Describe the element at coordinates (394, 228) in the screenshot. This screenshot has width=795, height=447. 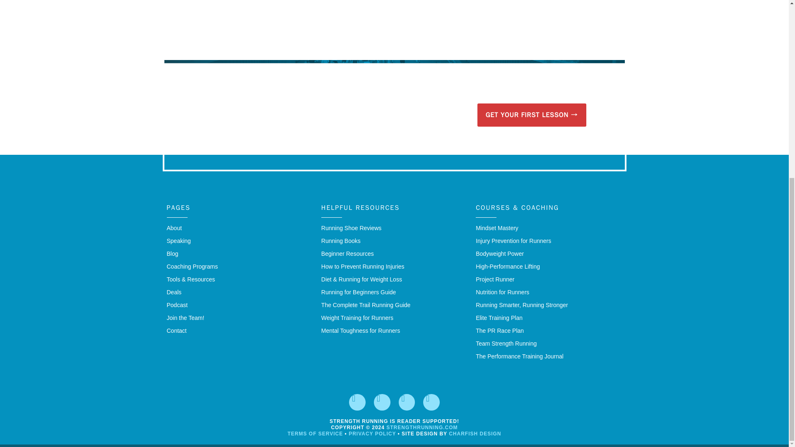
I see `Running Shoe Reviews` at that location.